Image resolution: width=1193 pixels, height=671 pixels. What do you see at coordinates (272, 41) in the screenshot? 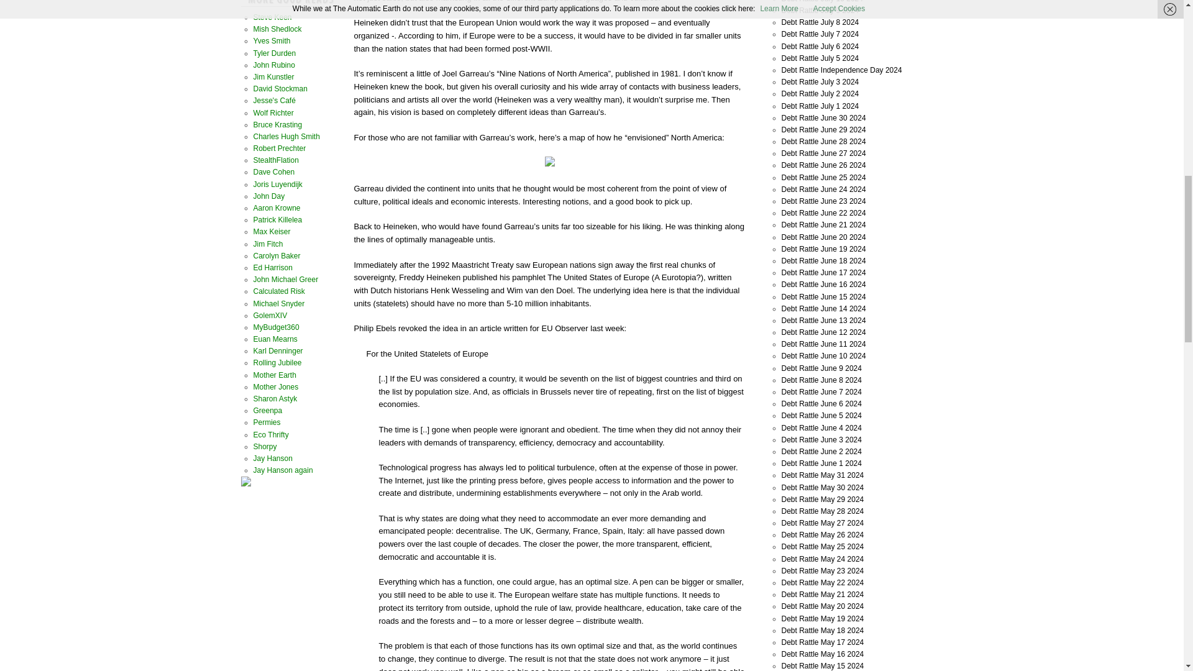
I see `Yves Smith` at bounding box center [272, 41].